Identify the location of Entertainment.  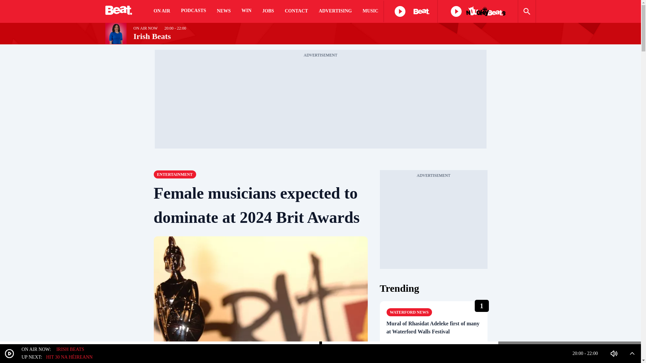
(174, 174).